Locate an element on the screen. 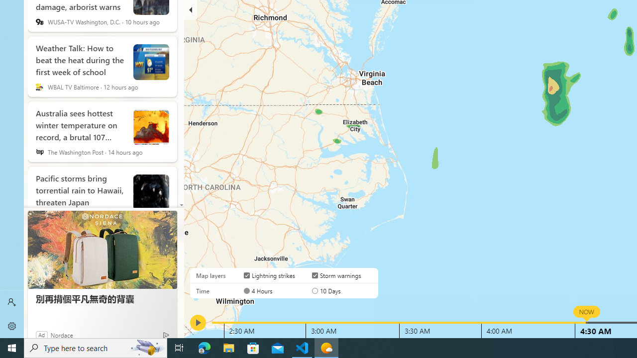  File Explorer is located at coordinates (229, 348).